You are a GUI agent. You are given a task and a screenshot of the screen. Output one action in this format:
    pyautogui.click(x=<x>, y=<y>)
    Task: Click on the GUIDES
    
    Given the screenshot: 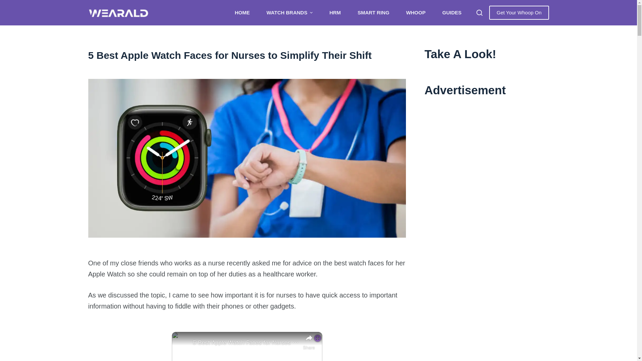 What is the action you would take?
    pyautogui.click(x=452, y=13)
    